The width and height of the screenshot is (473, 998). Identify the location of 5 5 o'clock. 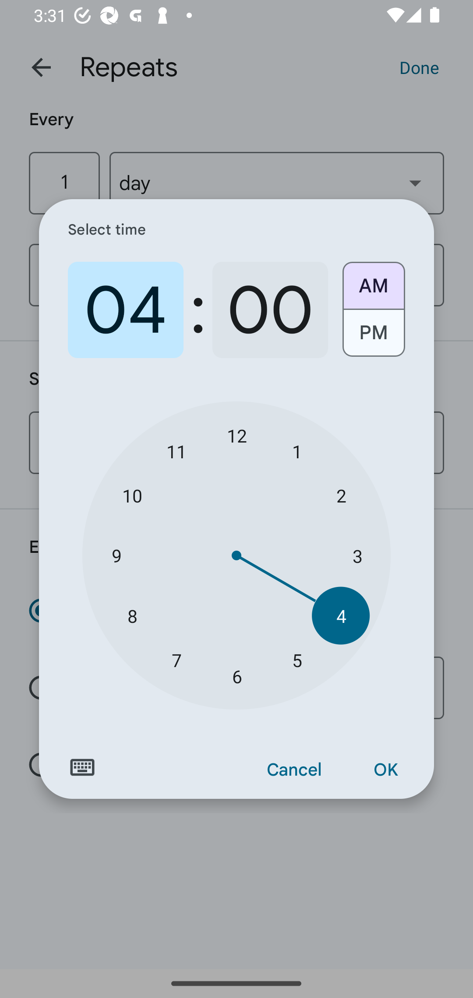
(297, 659).